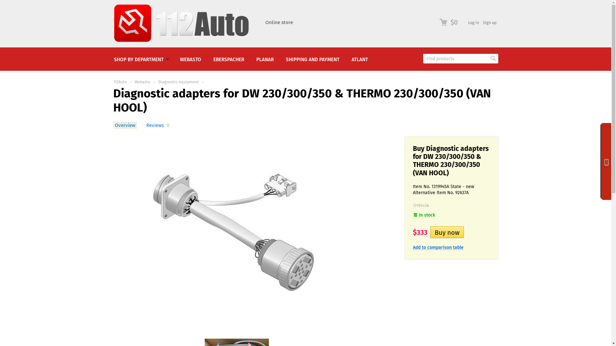 This screenshot has height=346, width=616. What do you see at coordinates (279, 22) in the screenshot?
I see `Online store` at bounding box center [279, 22].